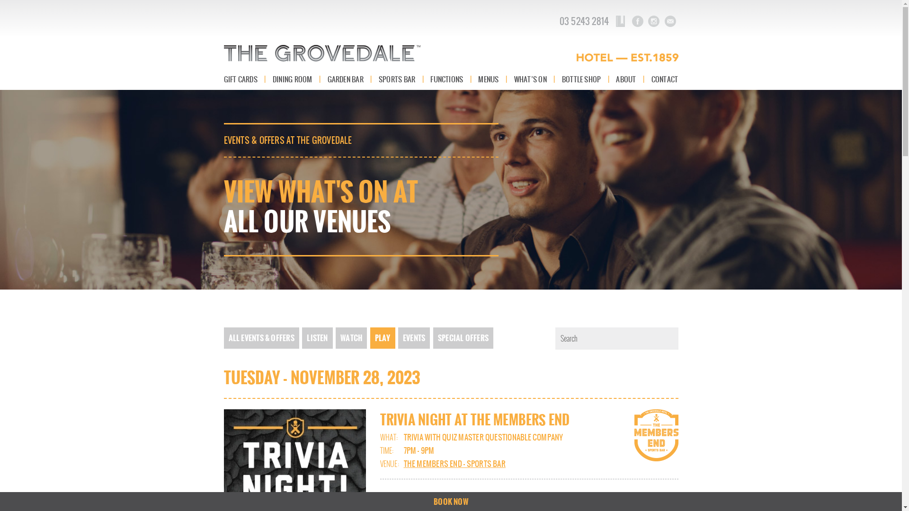 The width and height of the screenshot is (909, 511). What do you see at coordinates (423, 79) in the screenshot?
I see `|` at bounding box center [423, 79].